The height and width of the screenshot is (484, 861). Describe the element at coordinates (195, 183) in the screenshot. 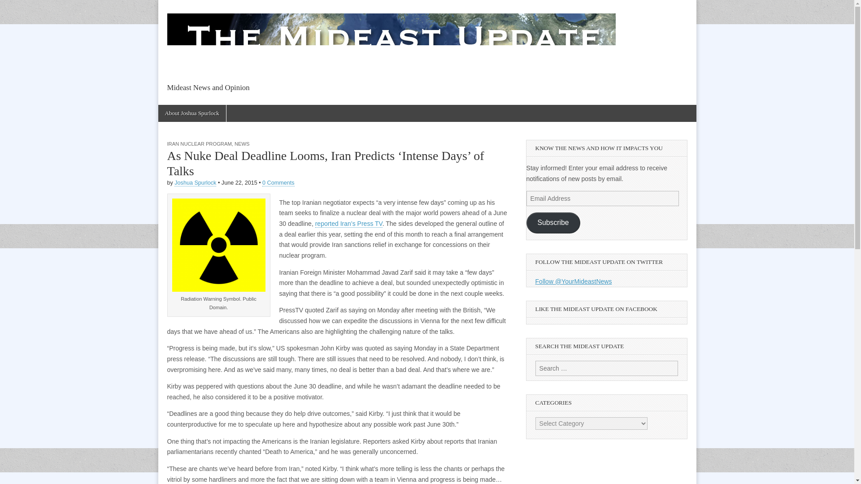

I see `Joshua Spurlock` at that location.